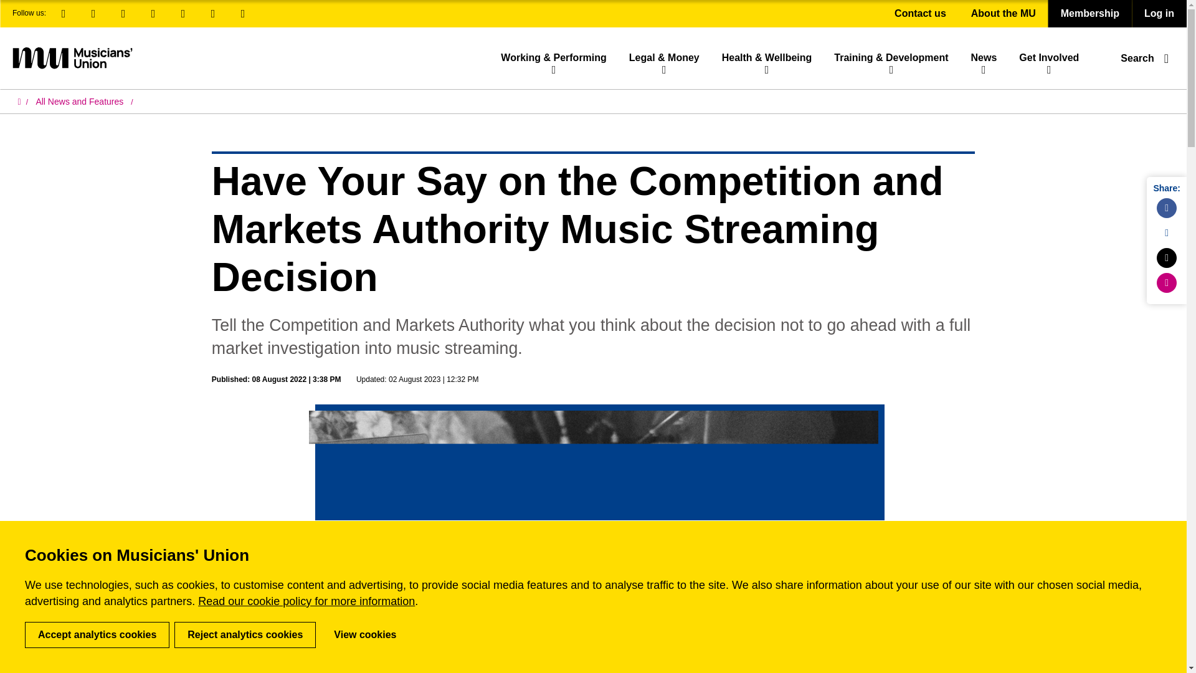 This screenshot has height=673, width=1196. Describe the element at coordinates (364, 634) in the screenshot. I see `View cookies` at that location.